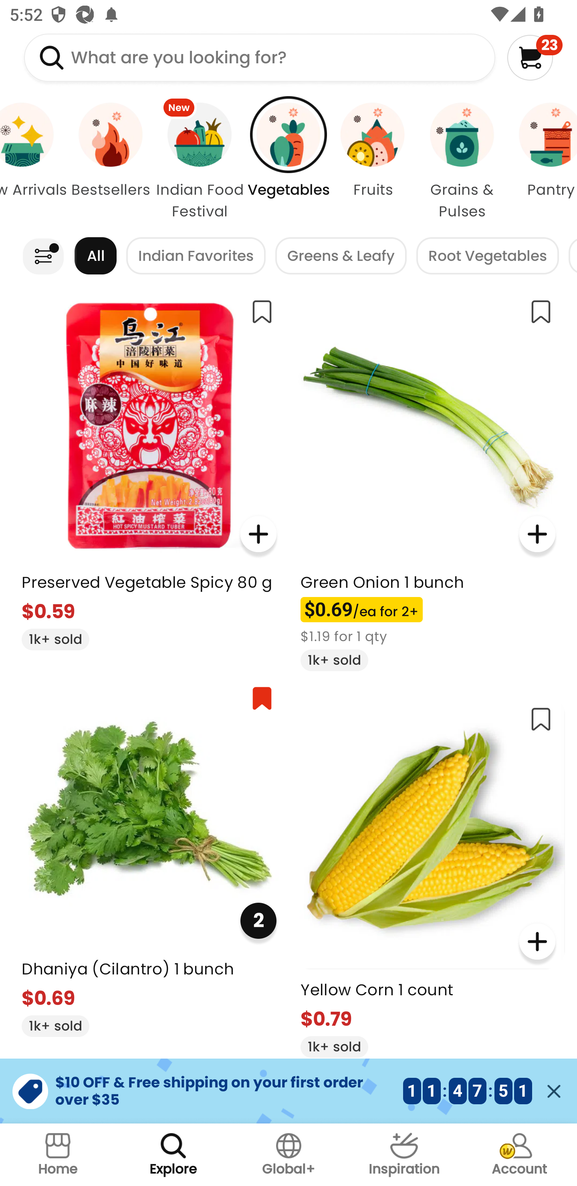 The height and width of the screenshot is (1186, 577). What do you see at coordinates (428, 876) in the screenshot?
I see `Yellow Corn 1 count $0.79 1k+ sold` at bounding box center [428, 876].